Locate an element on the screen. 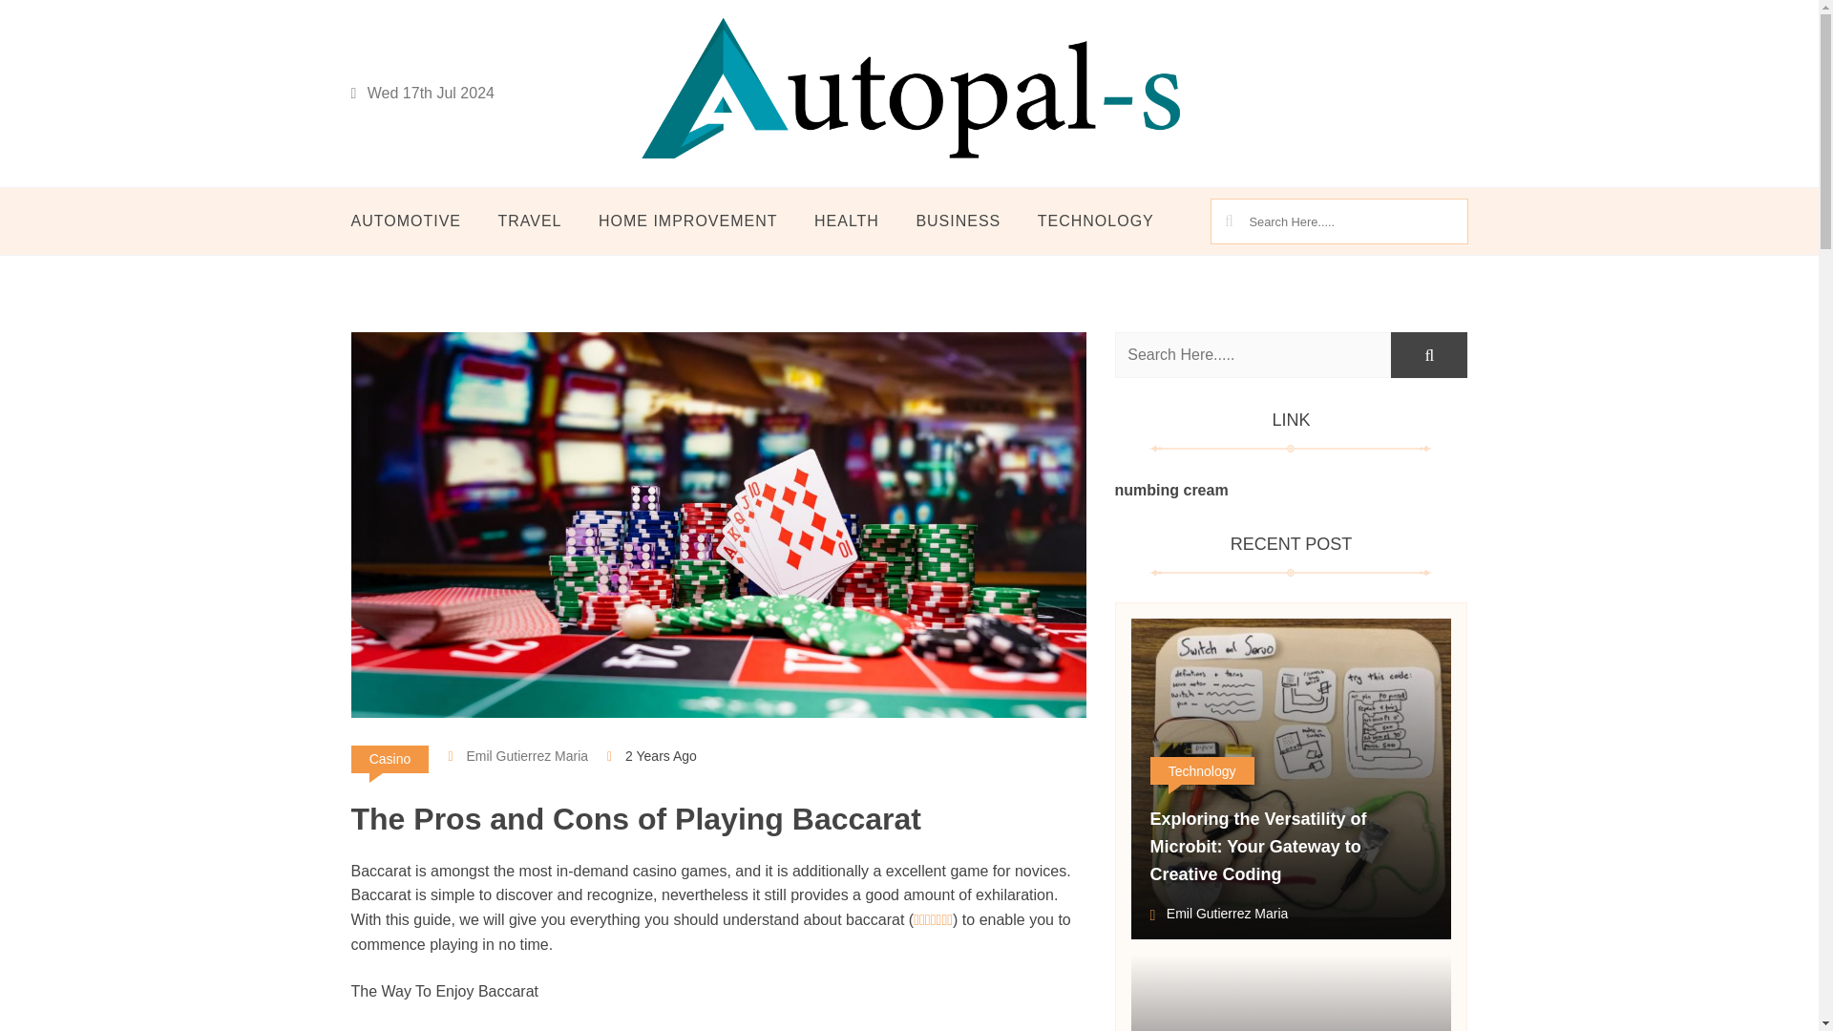  Emil Gutierrez Maria is located at coordinates (517, 756).